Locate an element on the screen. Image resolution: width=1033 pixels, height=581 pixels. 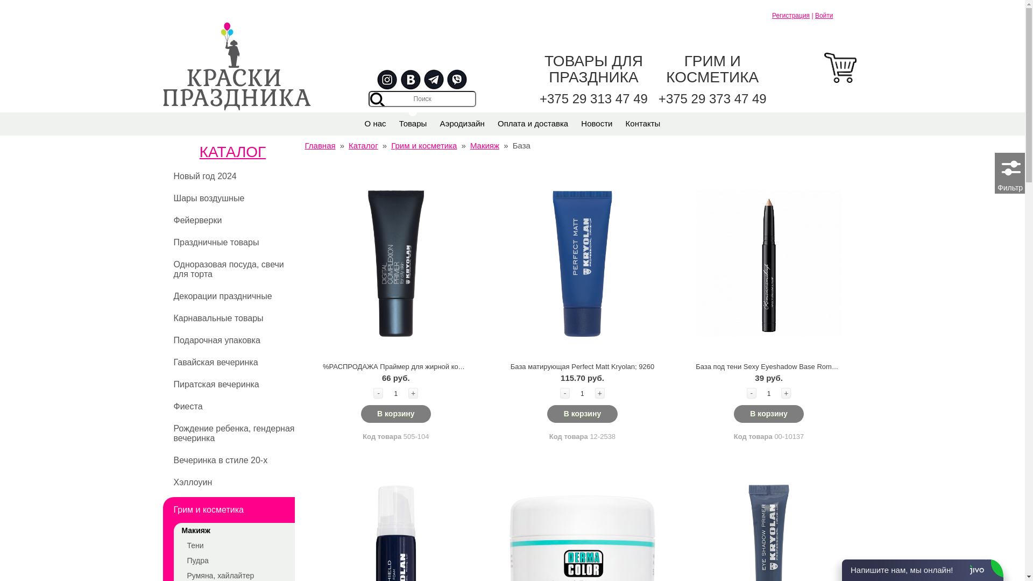
- is located at coordinates (565, 393).